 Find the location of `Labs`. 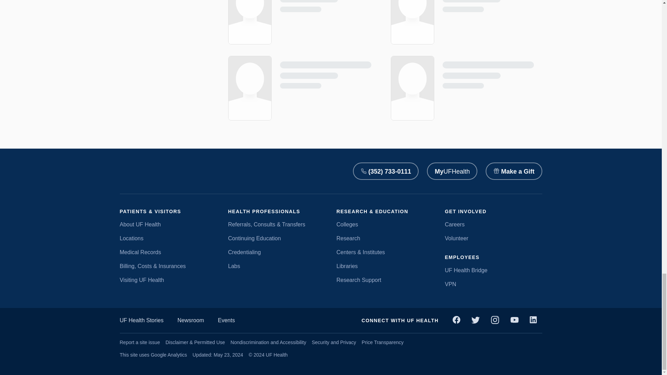

Labs is located at coordinates (277, 266).